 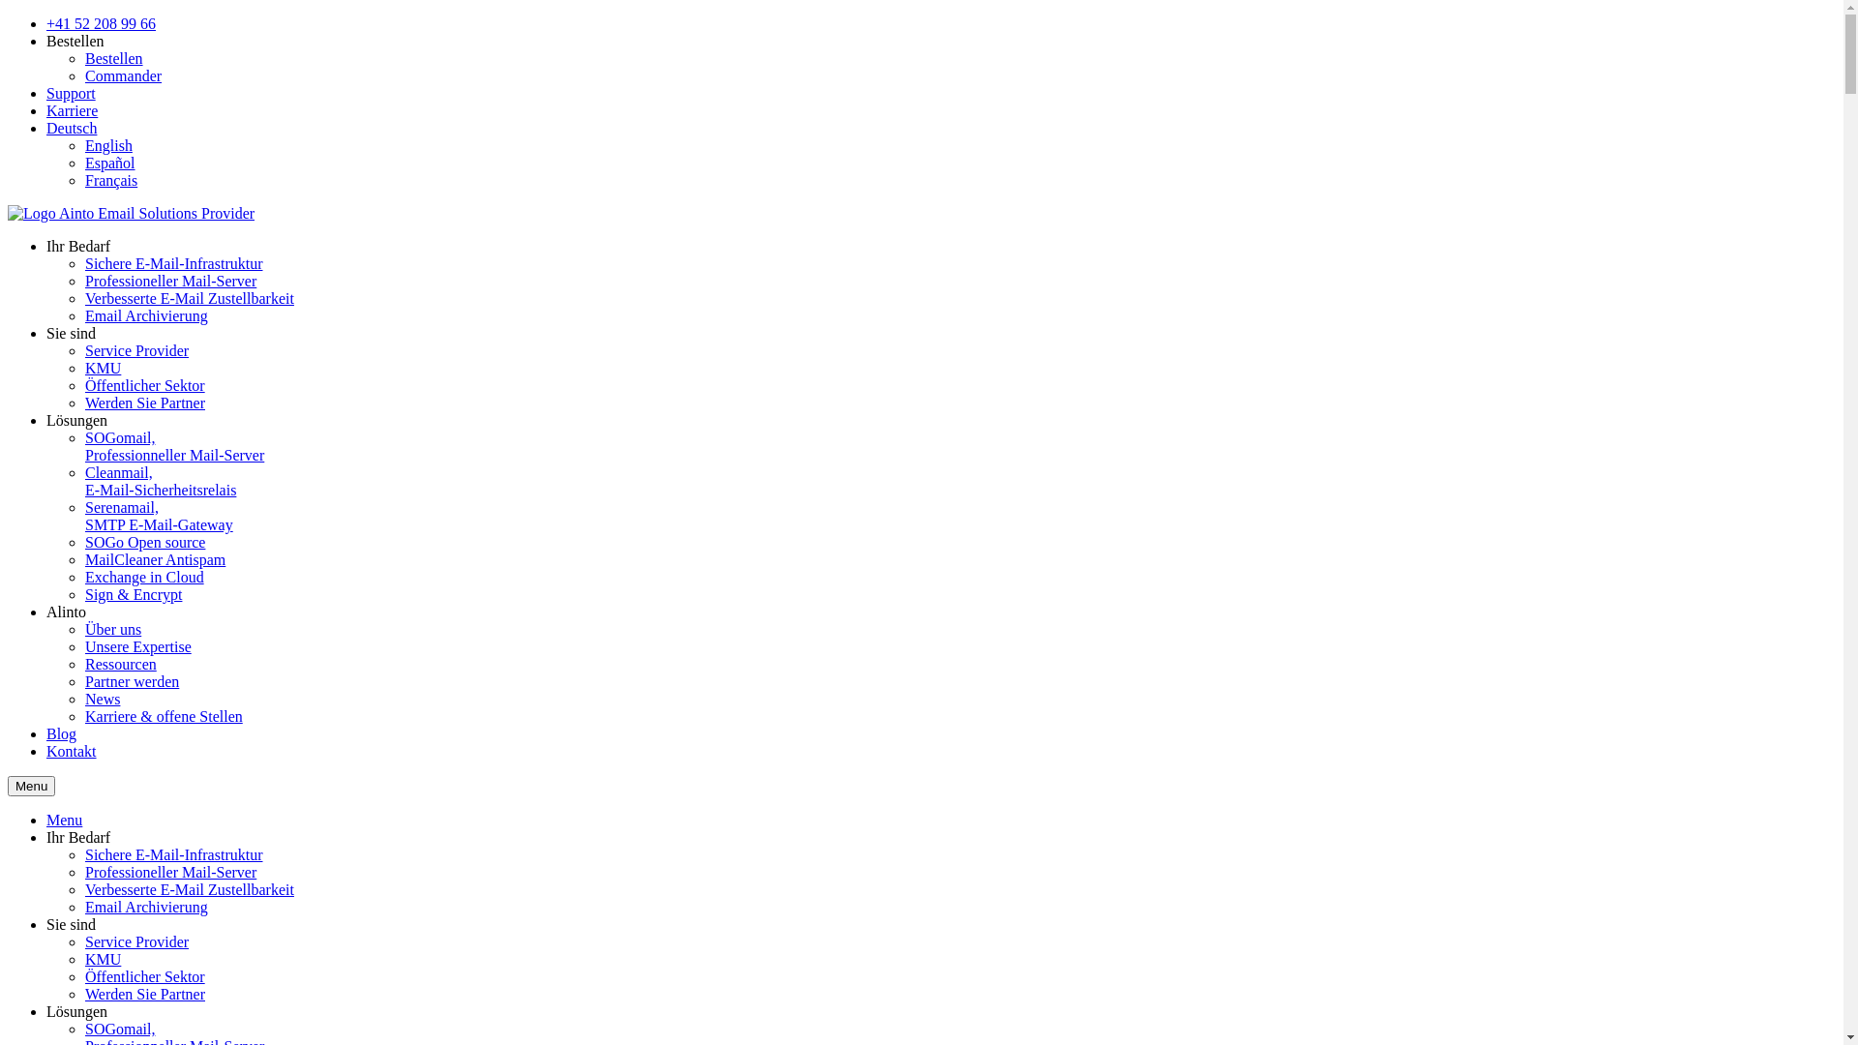 What do you see at coordinates (132, 681) in the screenshot?
I see `Partner werden` at bounding box center [132, 681].